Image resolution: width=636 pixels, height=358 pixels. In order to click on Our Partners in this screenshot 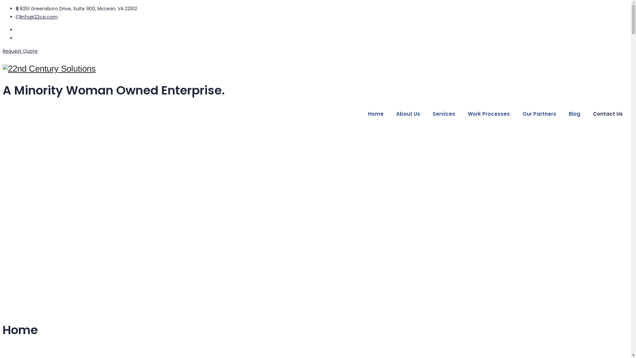, I will do `click(539, 114)`.